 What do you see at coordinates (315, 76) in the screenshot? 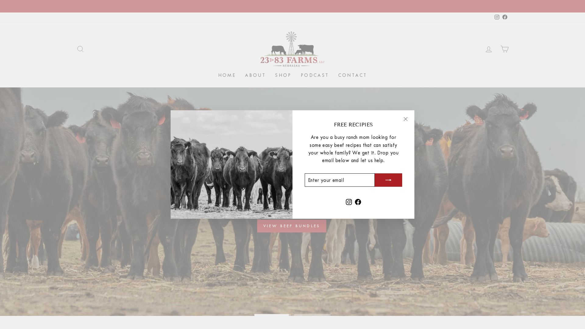
I see `PODCAST` at bounding box center [315, 76].